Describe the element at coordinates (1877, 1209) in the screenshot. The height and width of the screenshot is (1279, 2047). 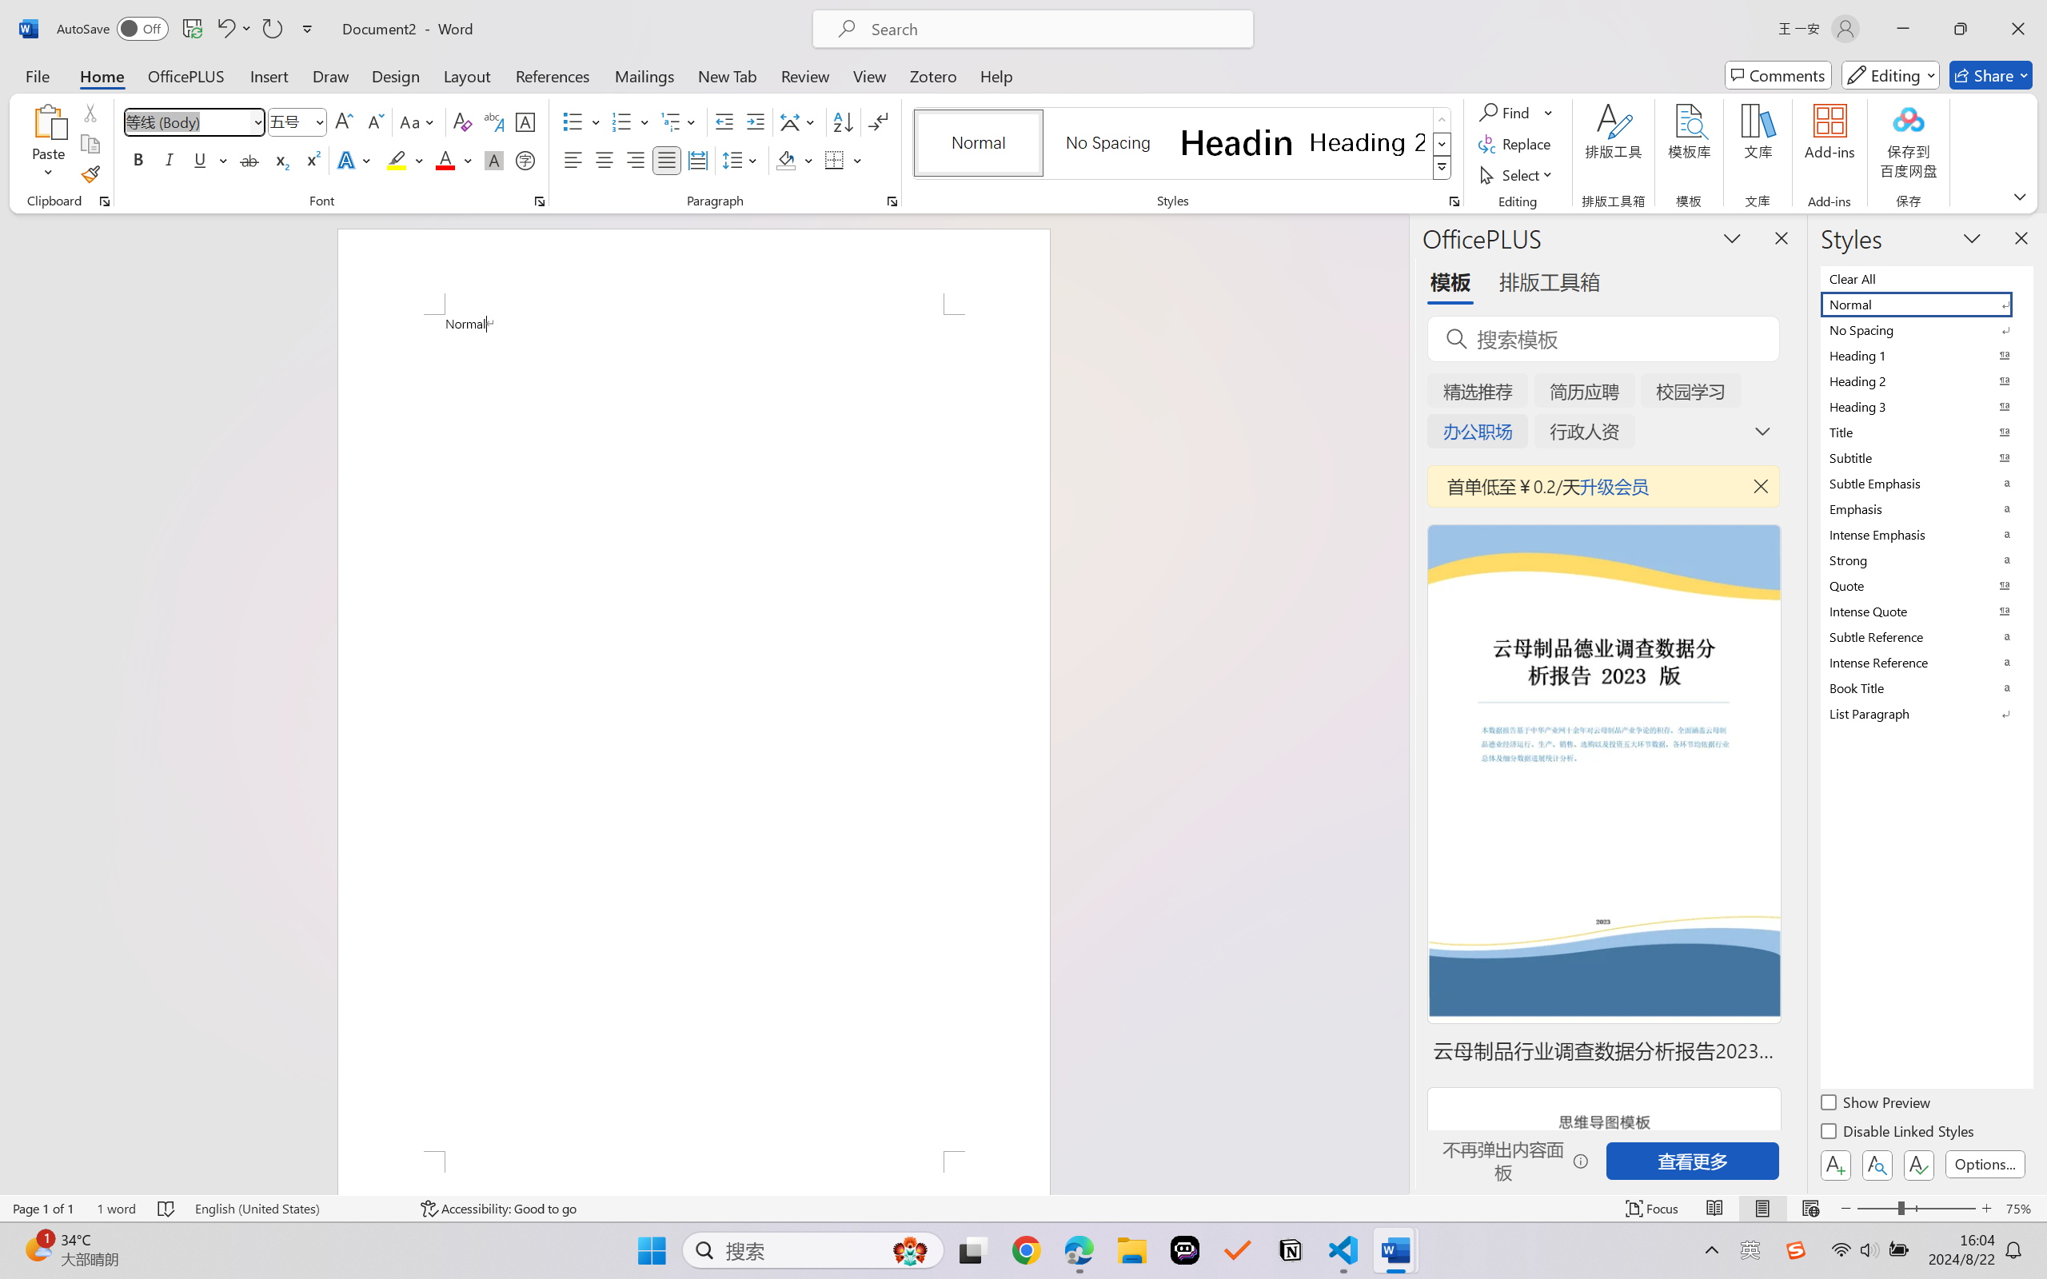
I see `Zoom Out` at that location.